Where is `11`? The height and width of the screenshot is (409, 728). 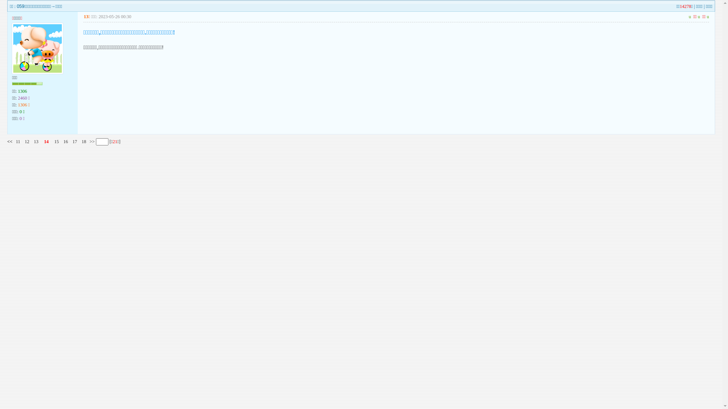
11 is located at coordinates (18, 142).